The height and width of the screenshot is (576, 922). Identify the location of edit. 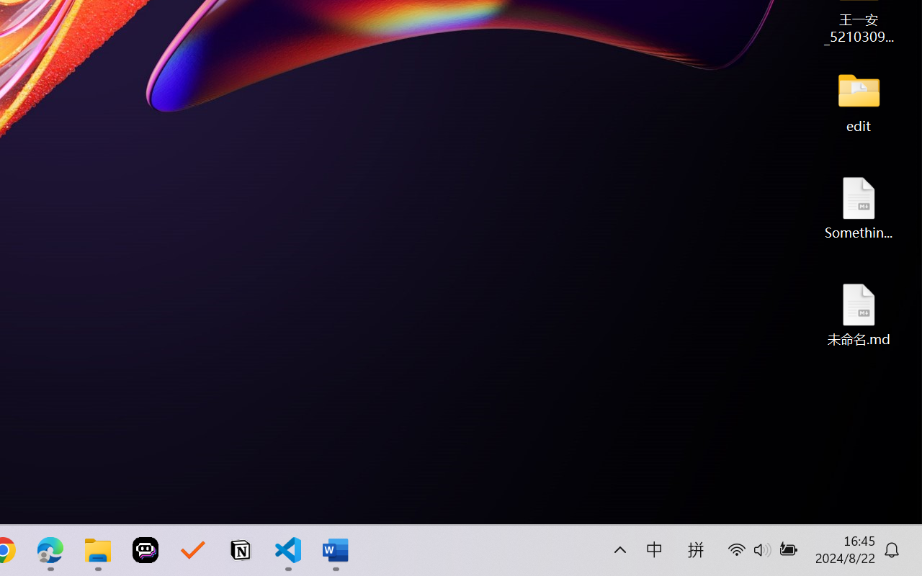
(859, 101).